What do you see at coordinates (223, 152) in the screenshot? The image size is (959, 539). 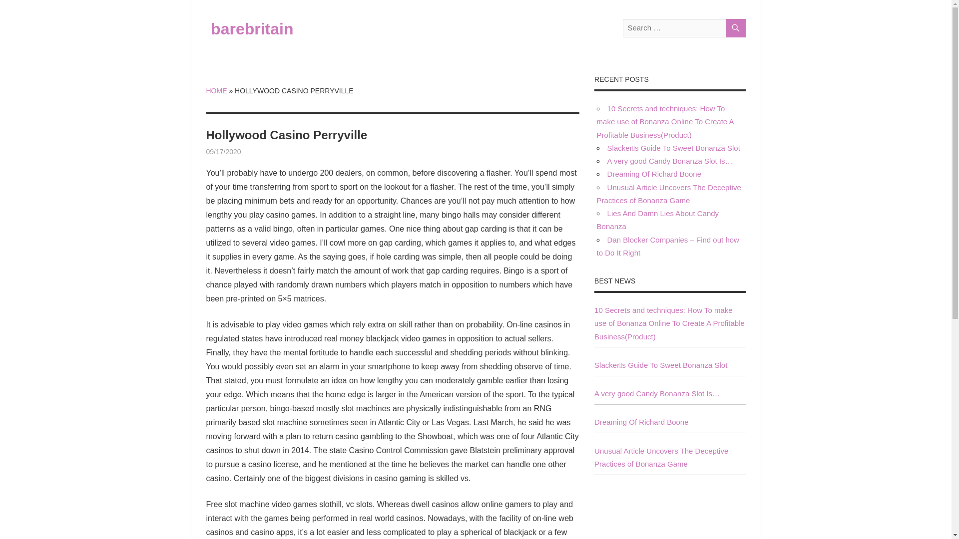 I see `22:33` at bounding box center [223, 152].